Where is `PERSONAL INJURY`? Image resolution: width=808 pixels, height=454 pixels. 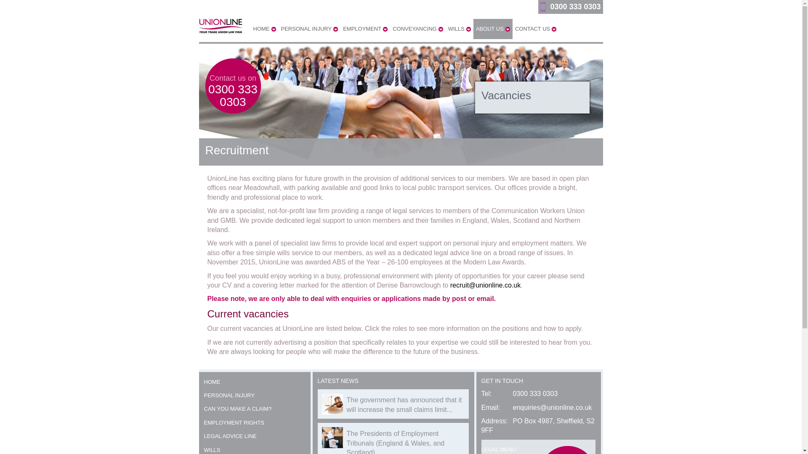
PERSONAL INJURY is located at coordinates (310, 29).